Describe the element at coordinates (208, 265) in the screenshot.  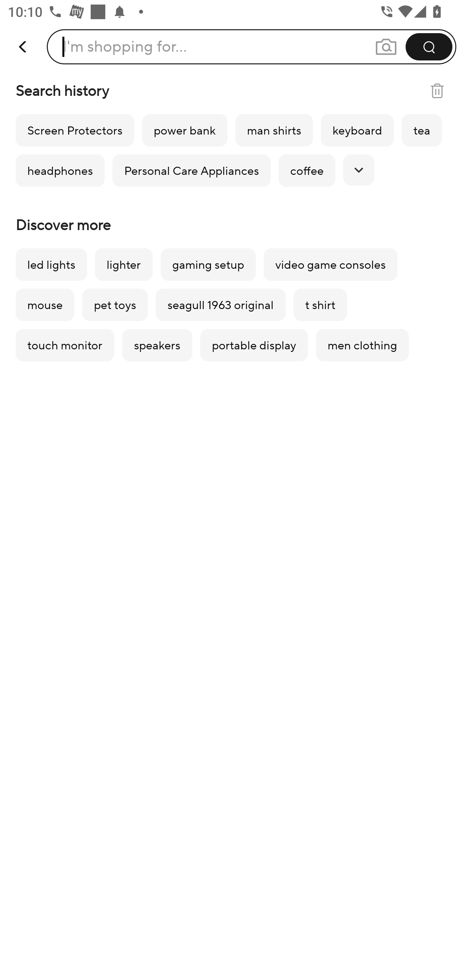
I see `gaming setup` at that location.